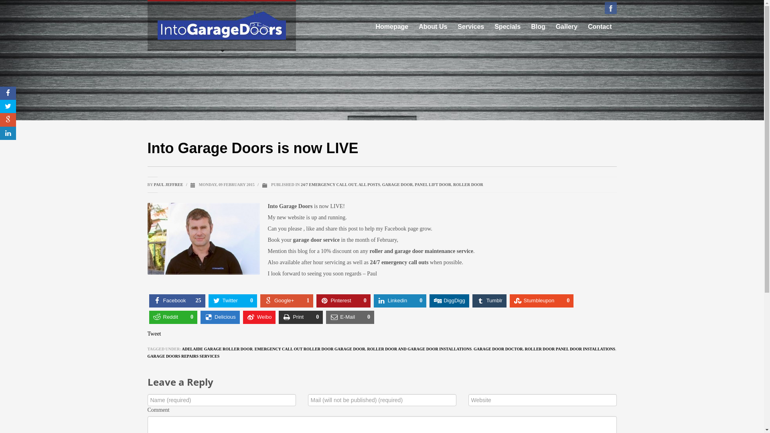 This screenshot has width=770, height=433. I want to click on Pinterest
0, so click(343, 301).